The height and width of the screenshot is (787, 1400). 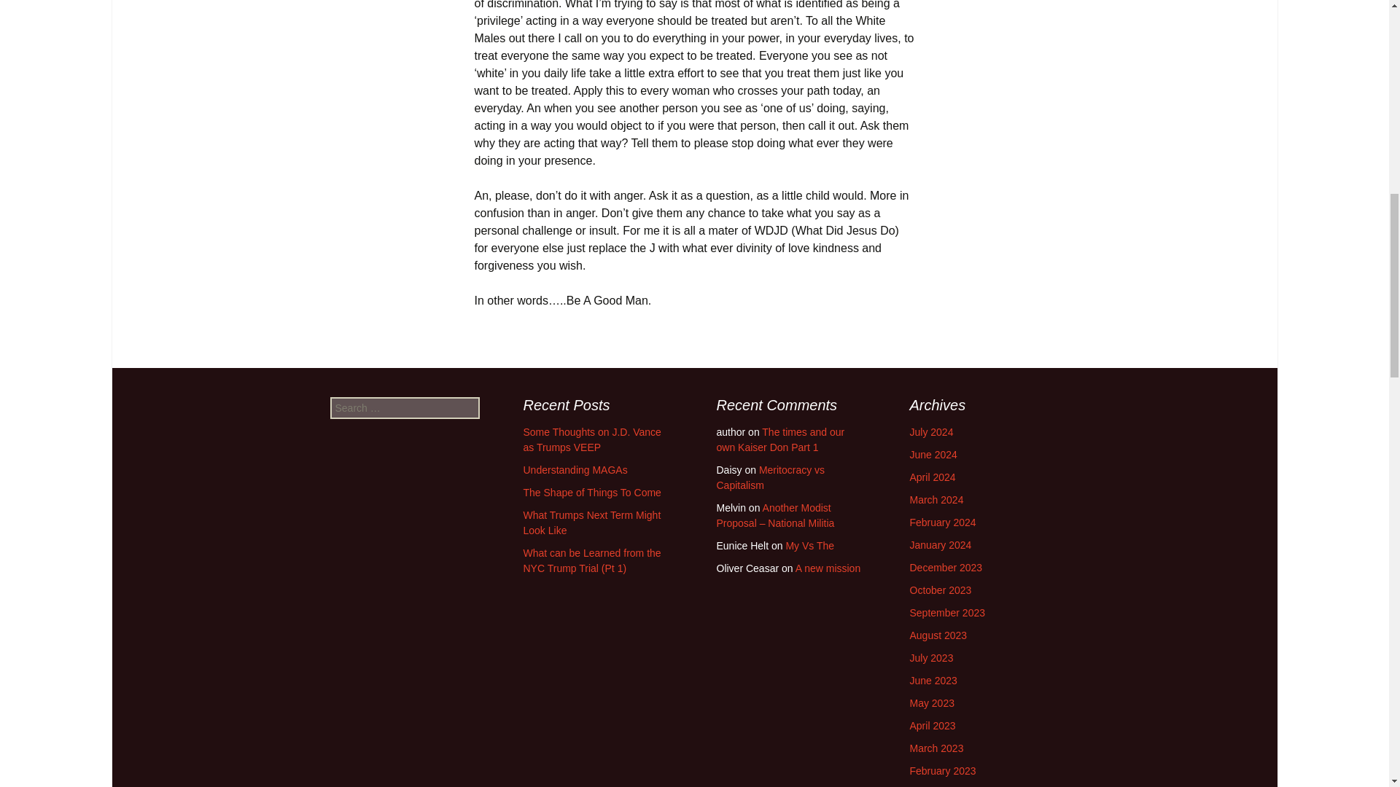 What do you see at coordinates (933, 680) in the screenshot?
I see `June 2023` at bounding box center [933, 680].